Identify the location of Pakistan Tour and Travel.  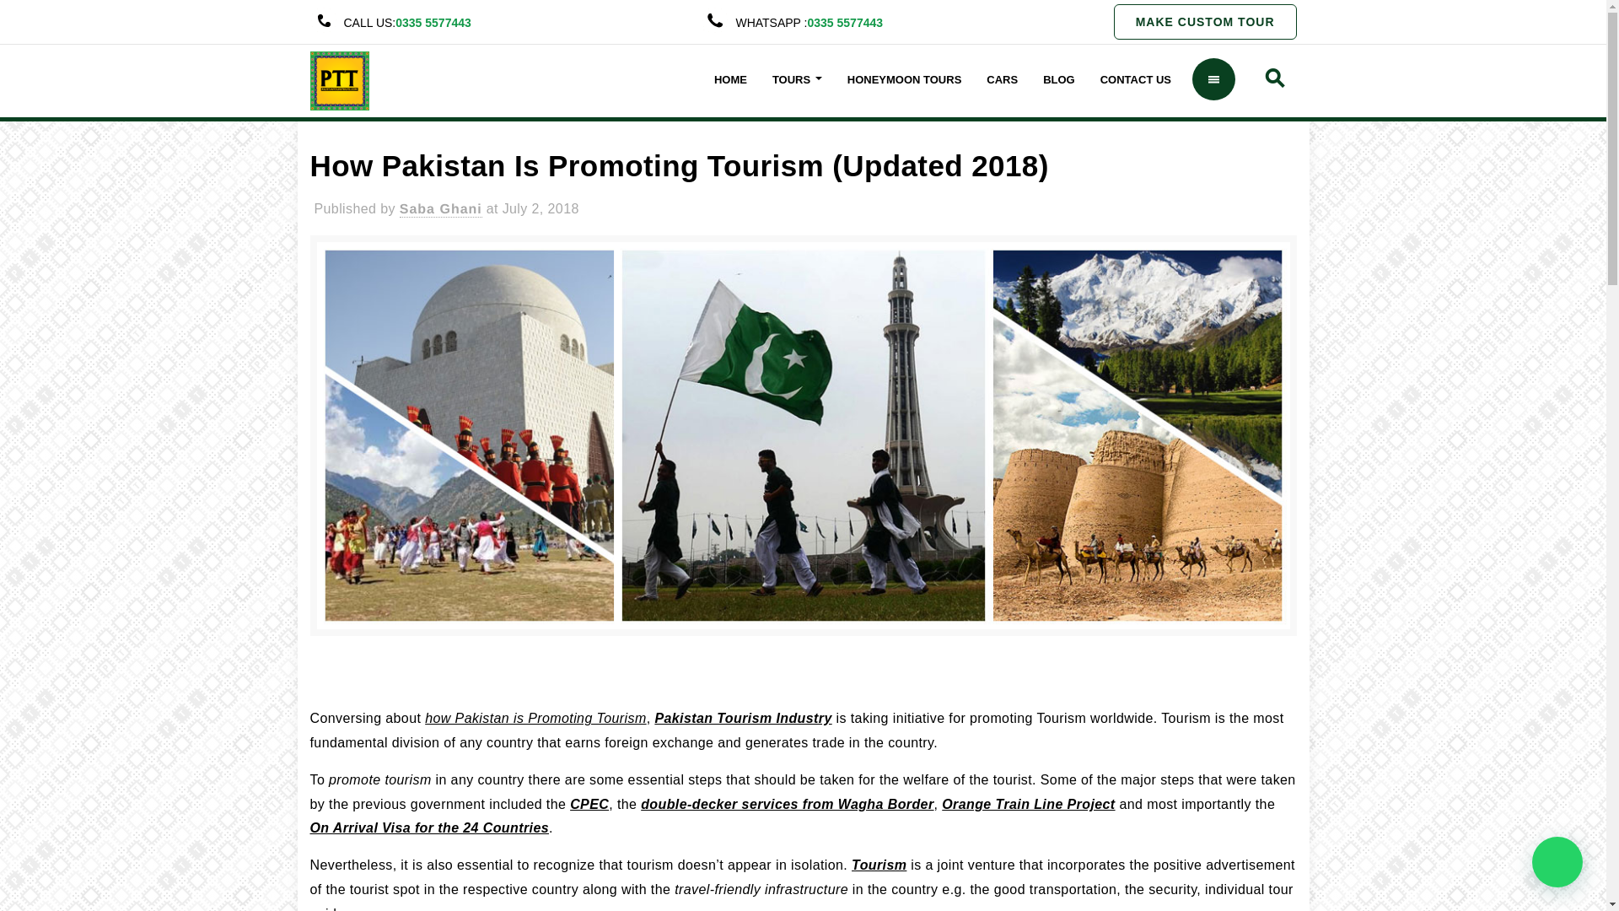
(339, 79).